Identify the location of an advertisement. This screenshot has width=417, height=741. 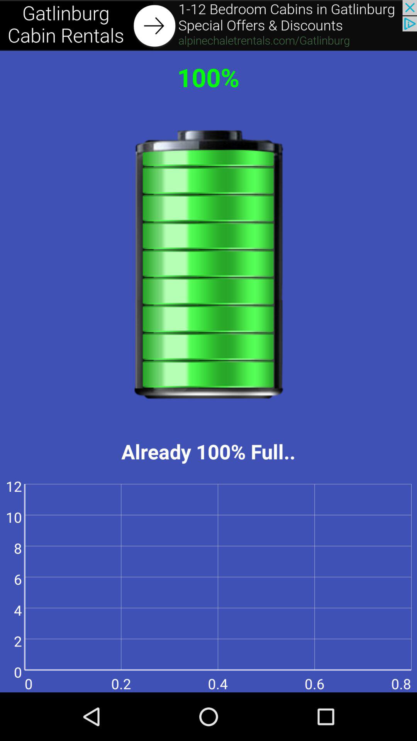
(208, 25).